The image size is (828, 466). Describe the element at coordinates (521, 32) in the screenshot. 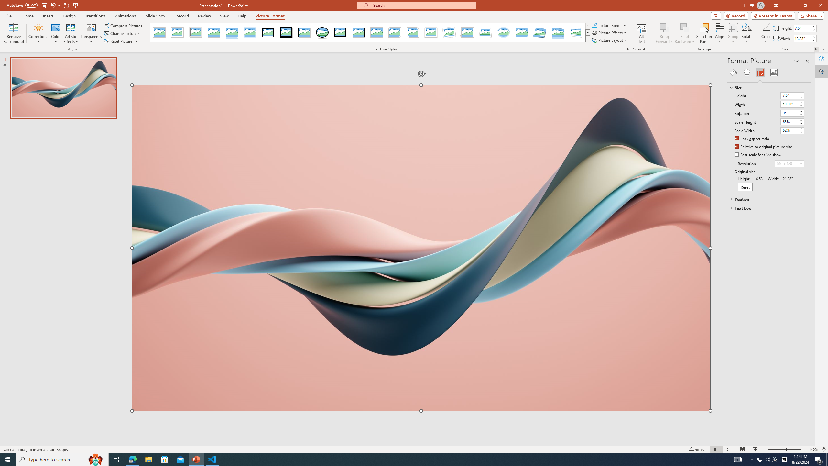

I see `Bevel Rectangle` at that location.